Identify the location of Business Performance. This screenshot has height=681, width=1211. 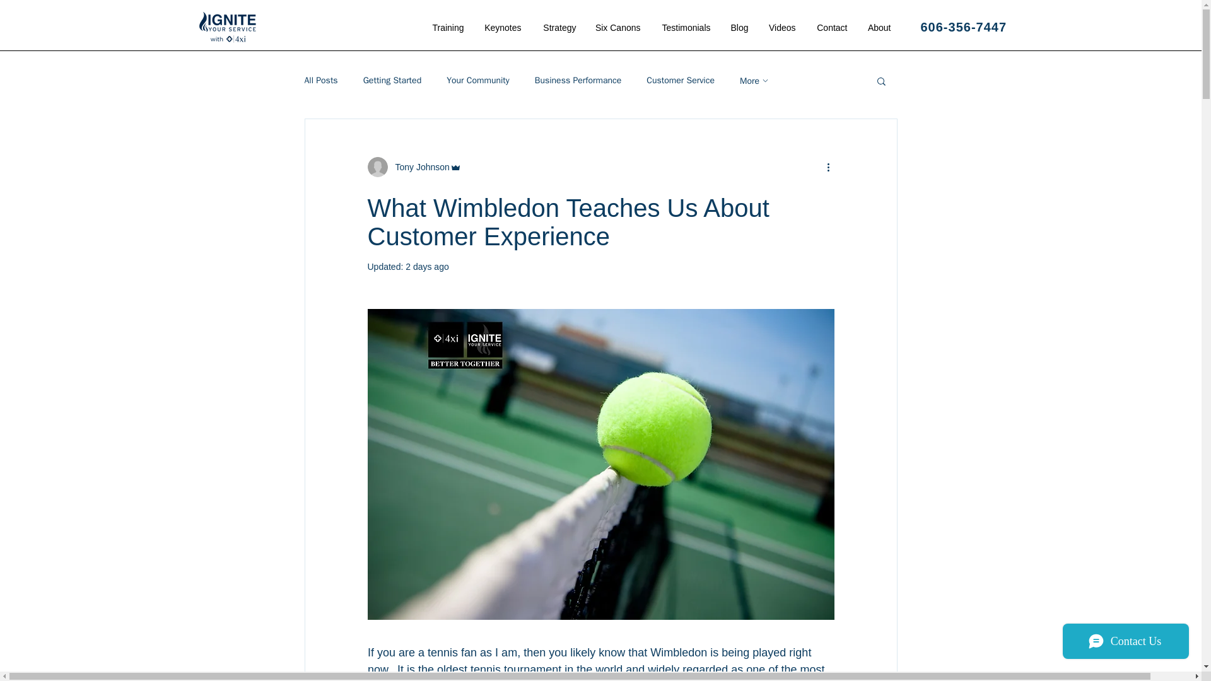
(578, 81).